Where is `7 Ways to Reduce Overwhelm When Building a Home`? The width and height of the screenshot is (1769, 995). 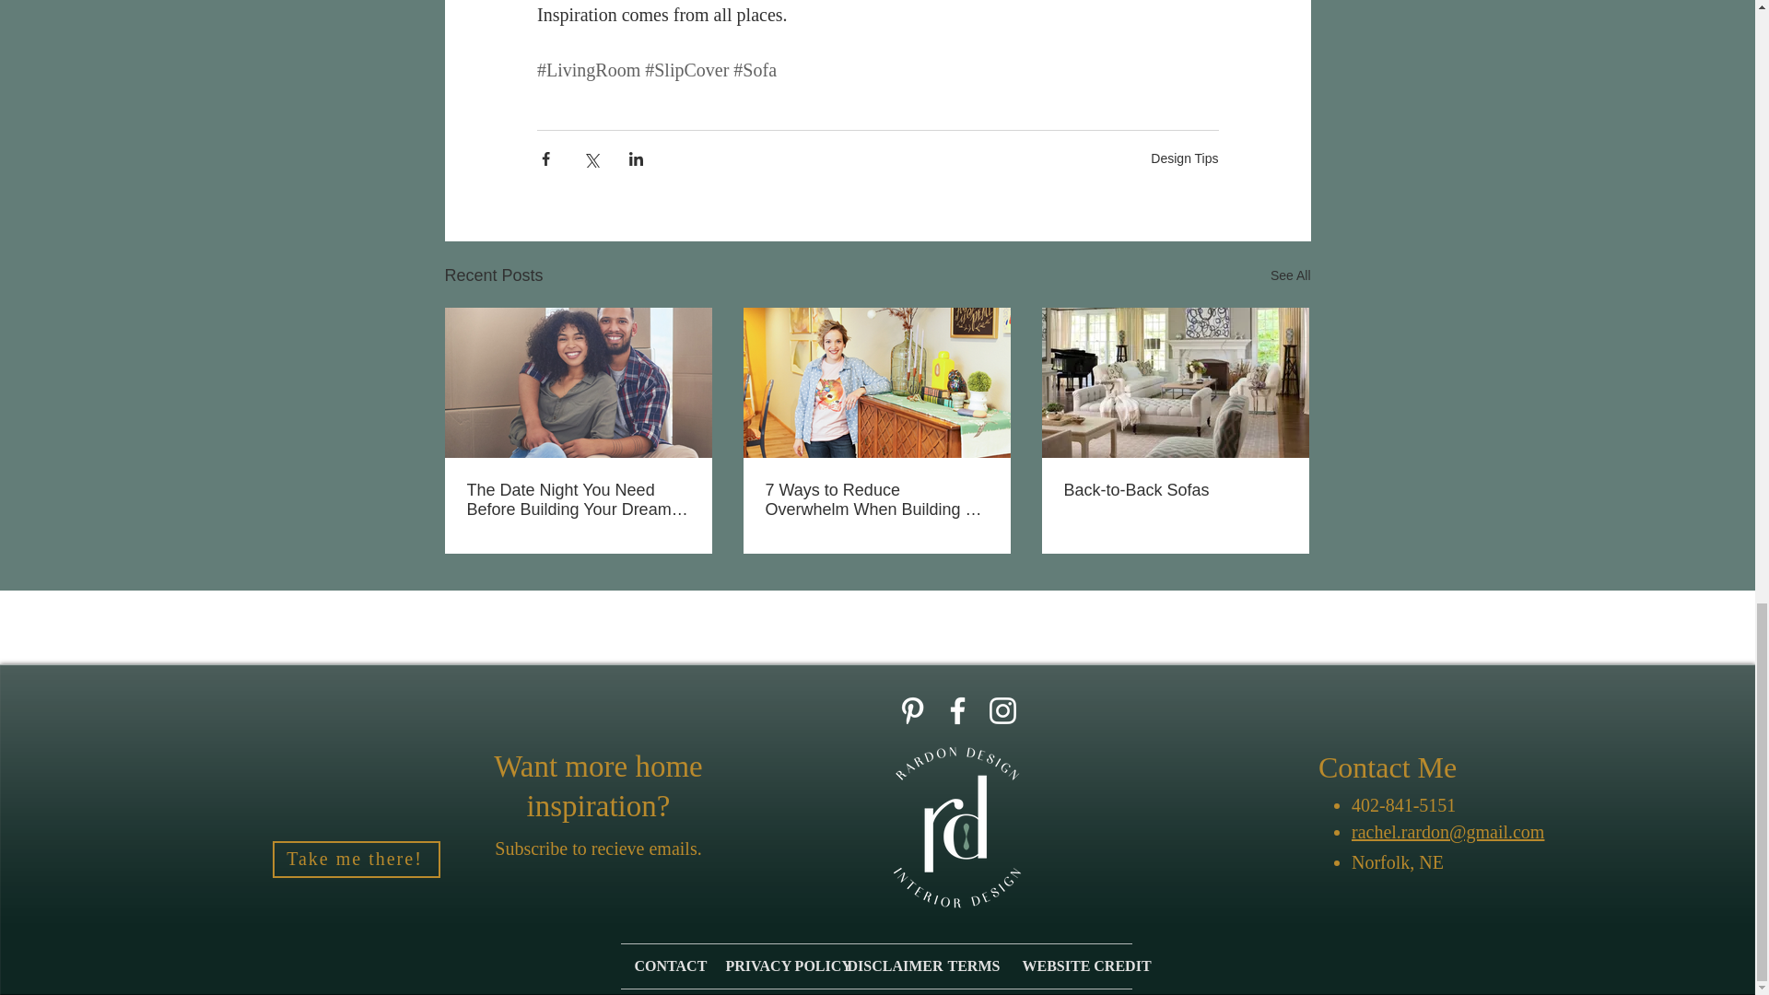 7 Ways to Reduce Overwhelm When Building a Home is located at coordinates (875, 499).